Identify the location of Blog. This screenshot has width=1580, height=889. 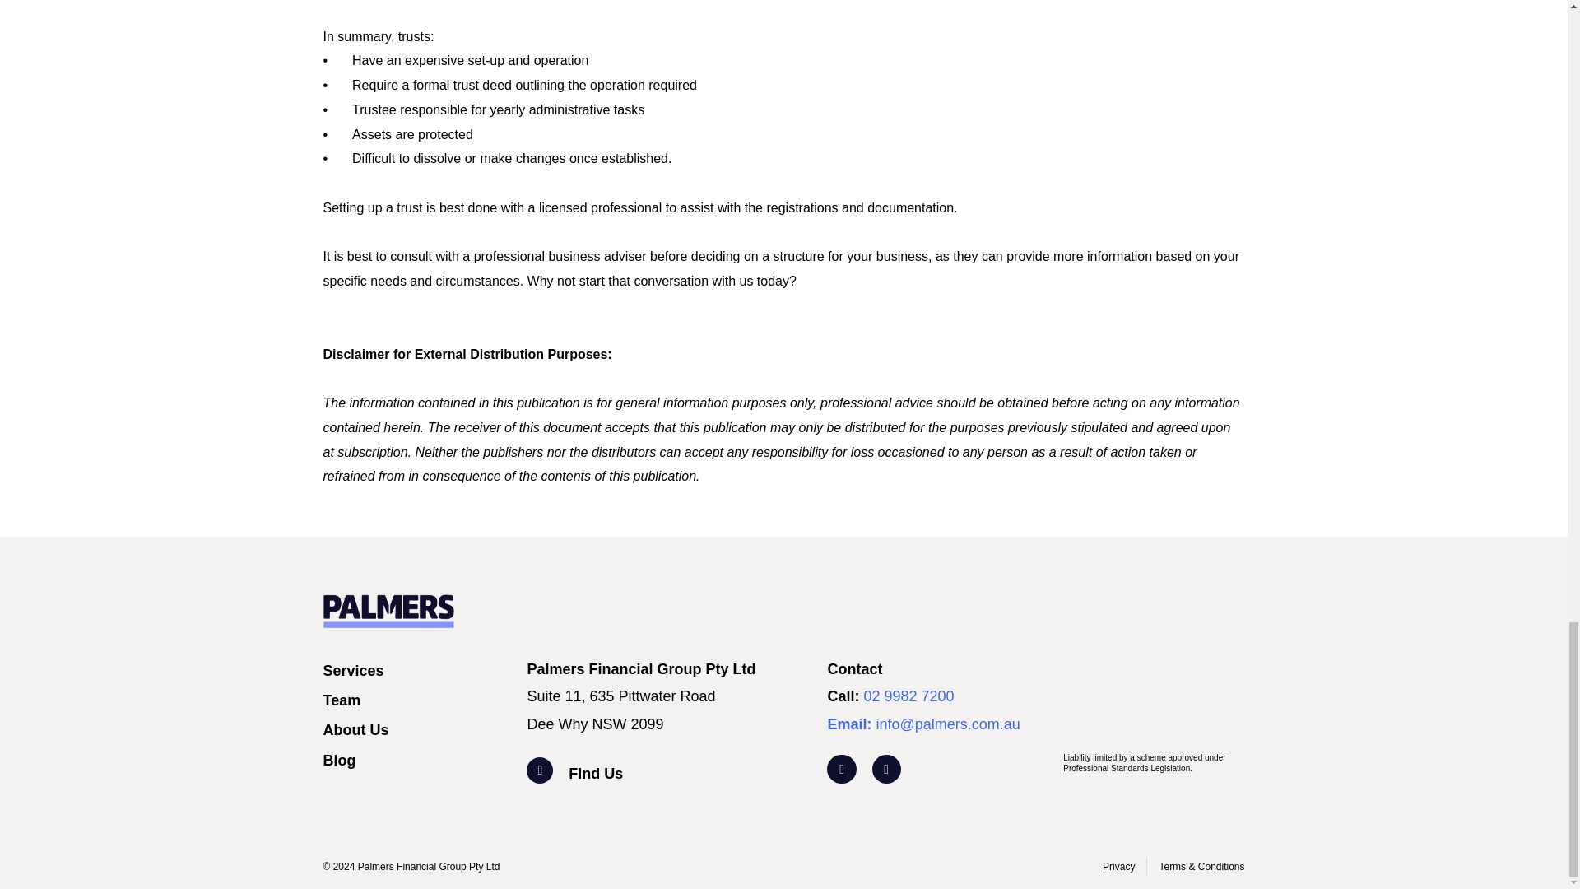
(416, 761).